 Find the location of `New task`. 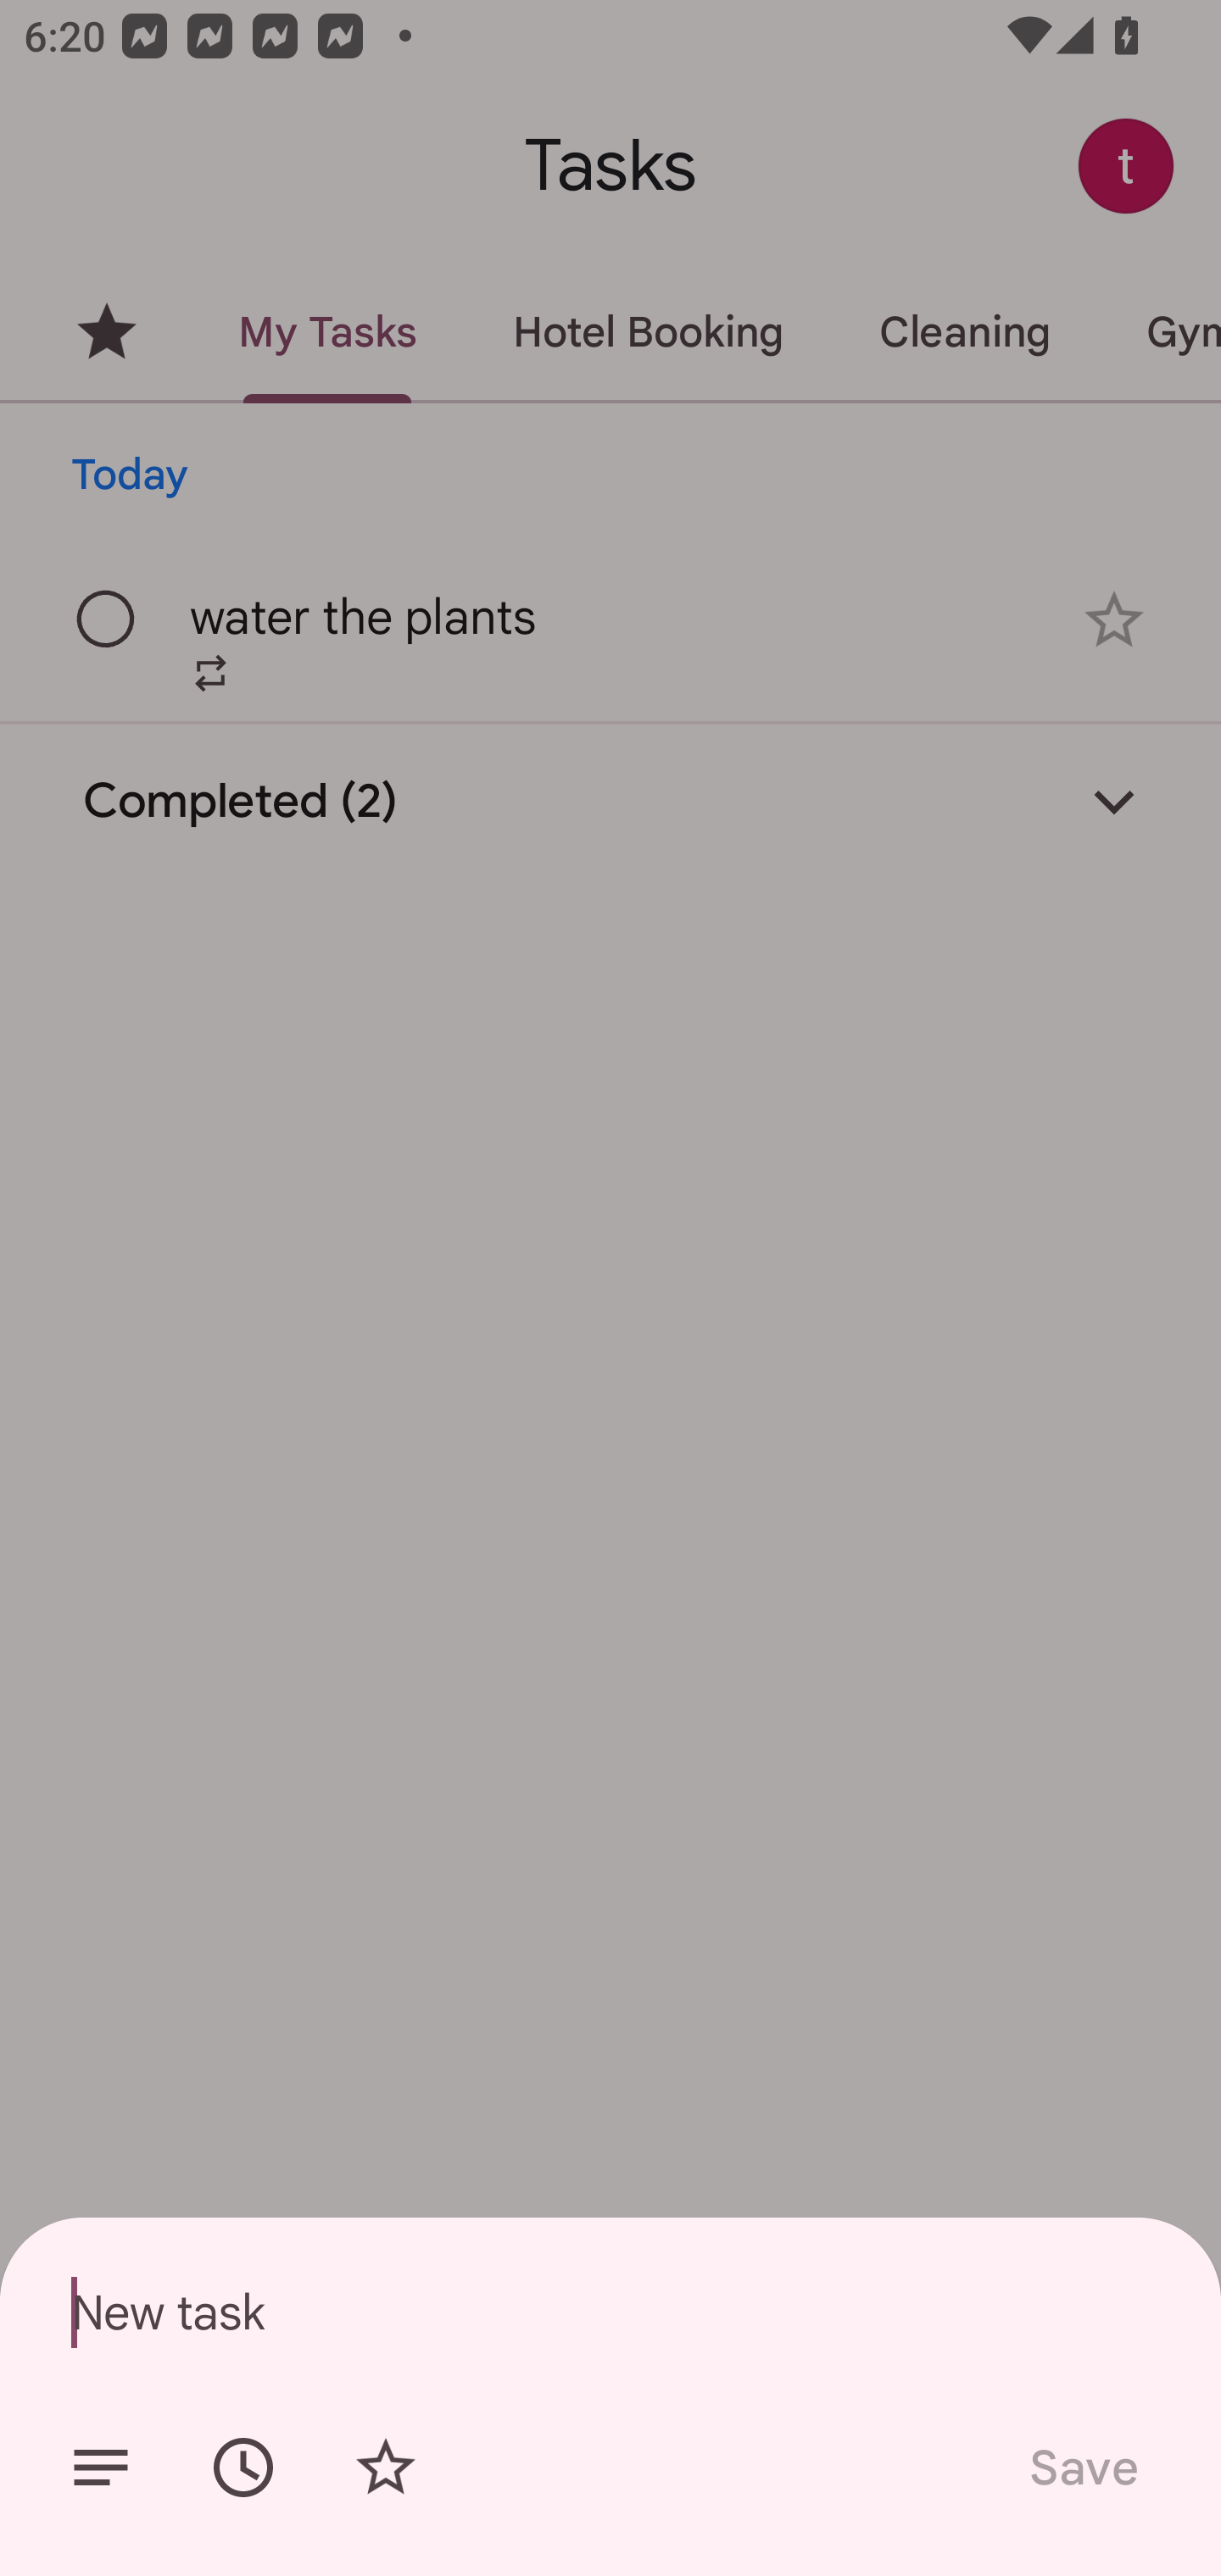

New task is located at coordinates (610, 2312).